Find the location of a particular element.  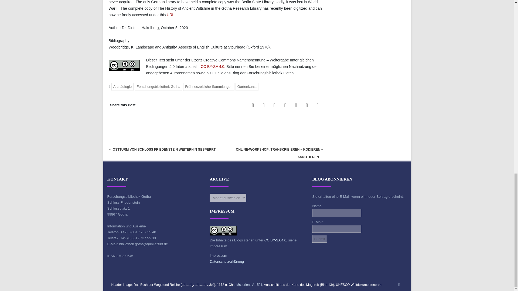

RSS is located at coordinates (399, 285).